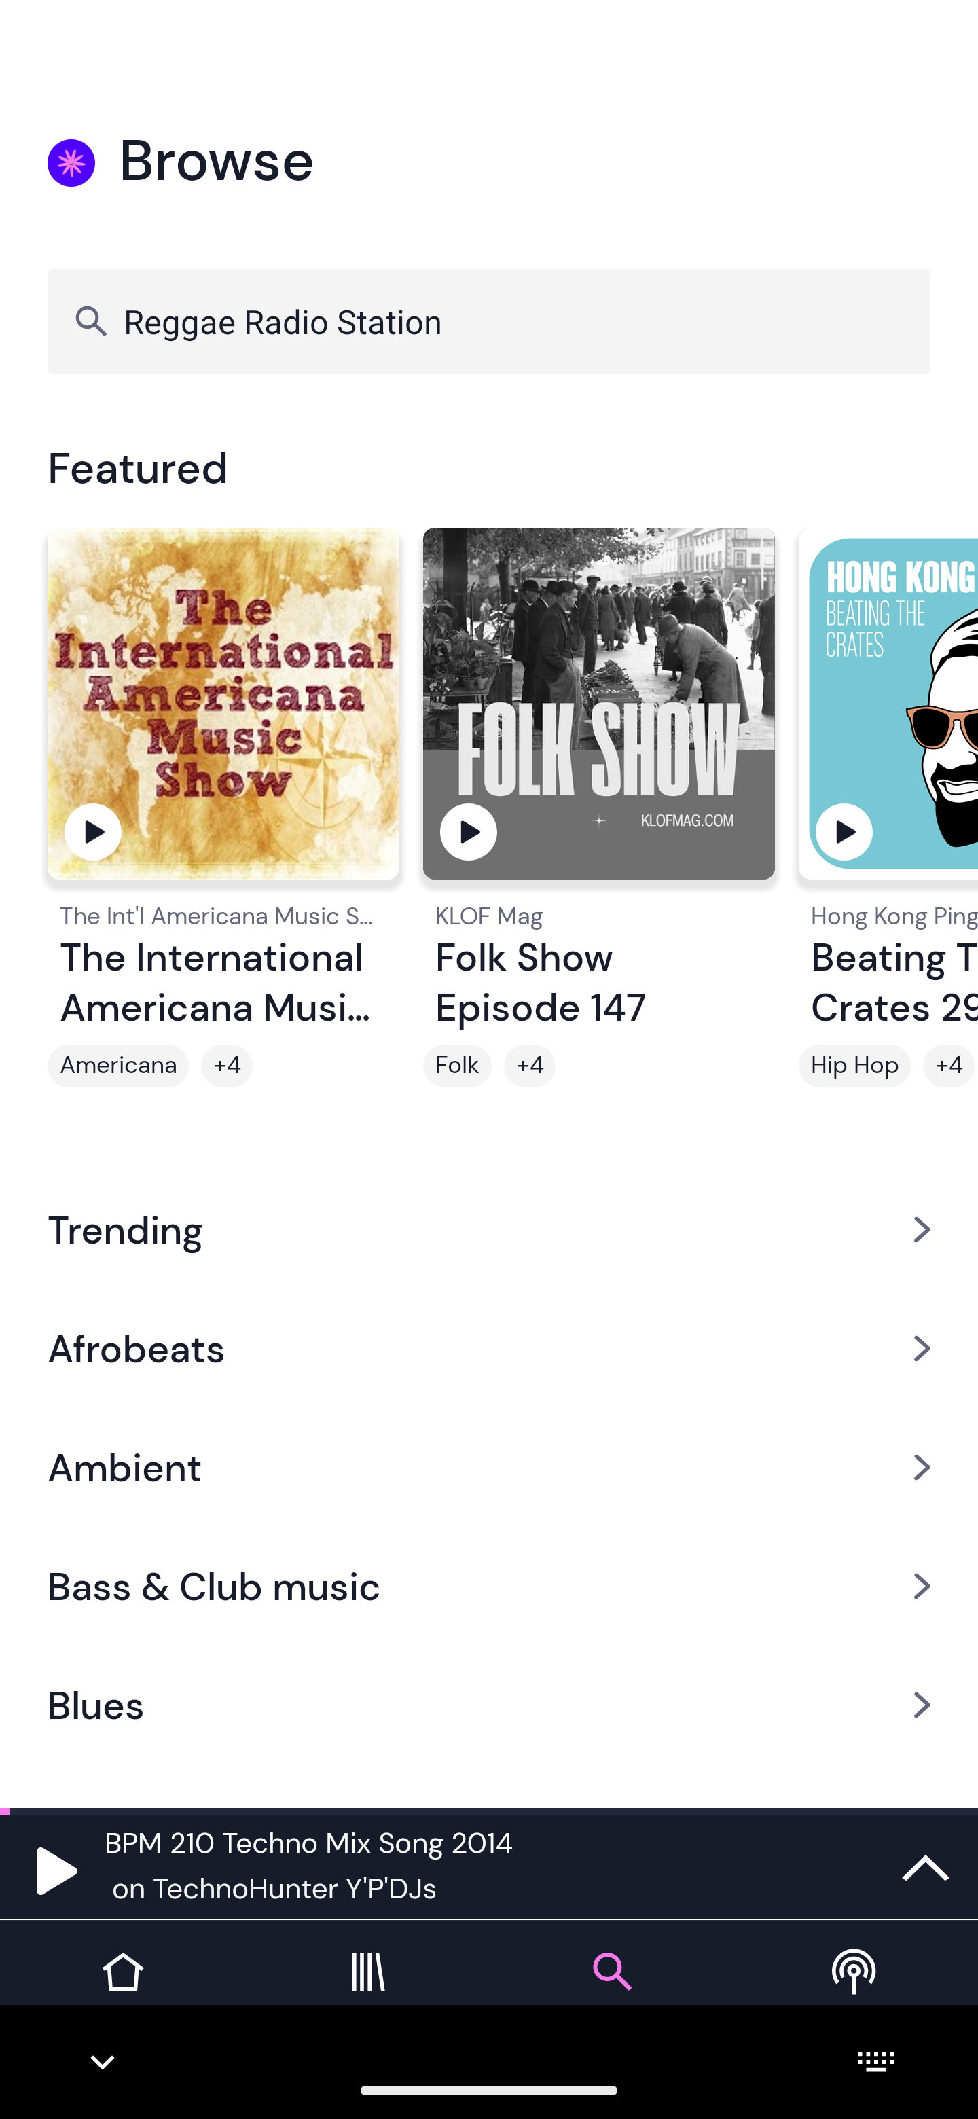 The width and height of the screenshot is (978, 2119). What do you see at coordinates (489, 1347) in the screenshot?
I see `Afrobeats` at bounding box center [489, 1347].